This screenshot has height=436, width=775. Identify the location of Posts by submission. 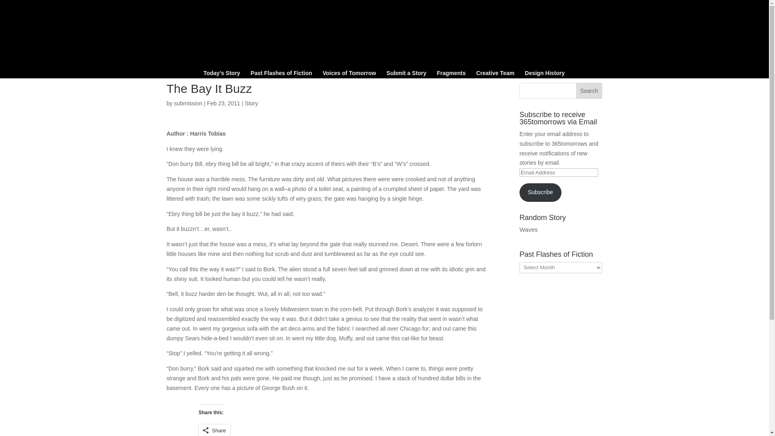
(188, 103).